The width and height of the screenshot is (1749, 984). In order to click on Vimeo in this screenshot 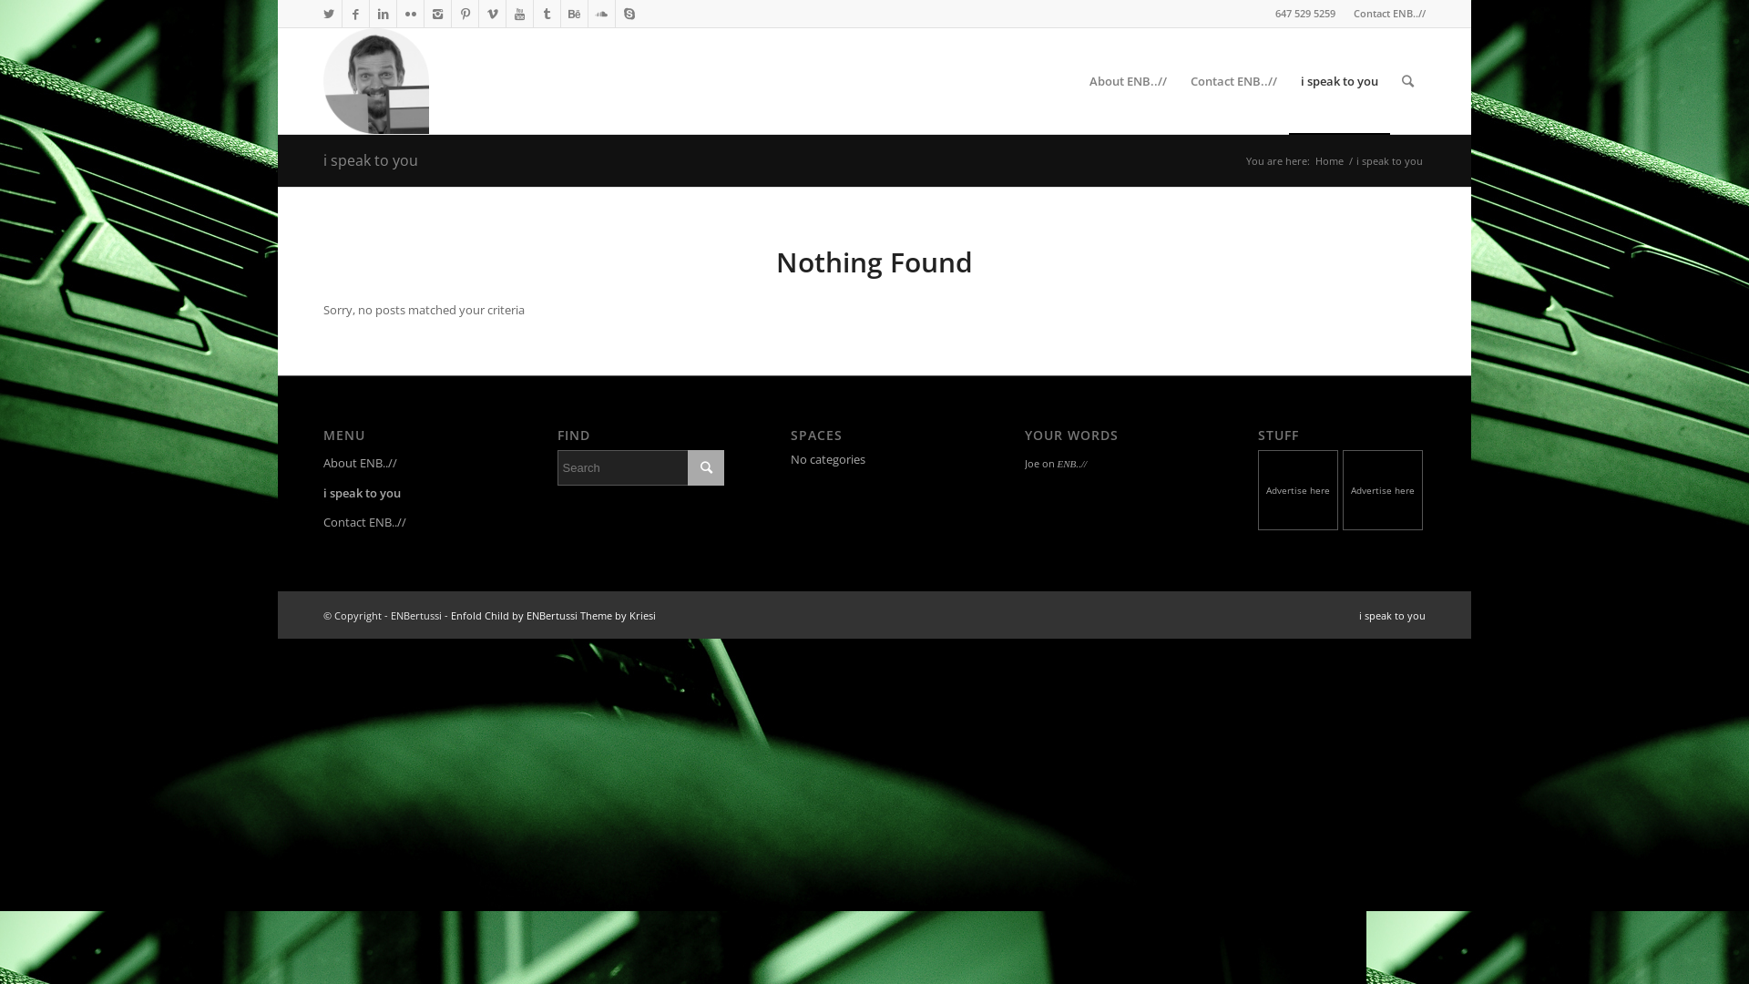, I will do `click(492, 14)`.